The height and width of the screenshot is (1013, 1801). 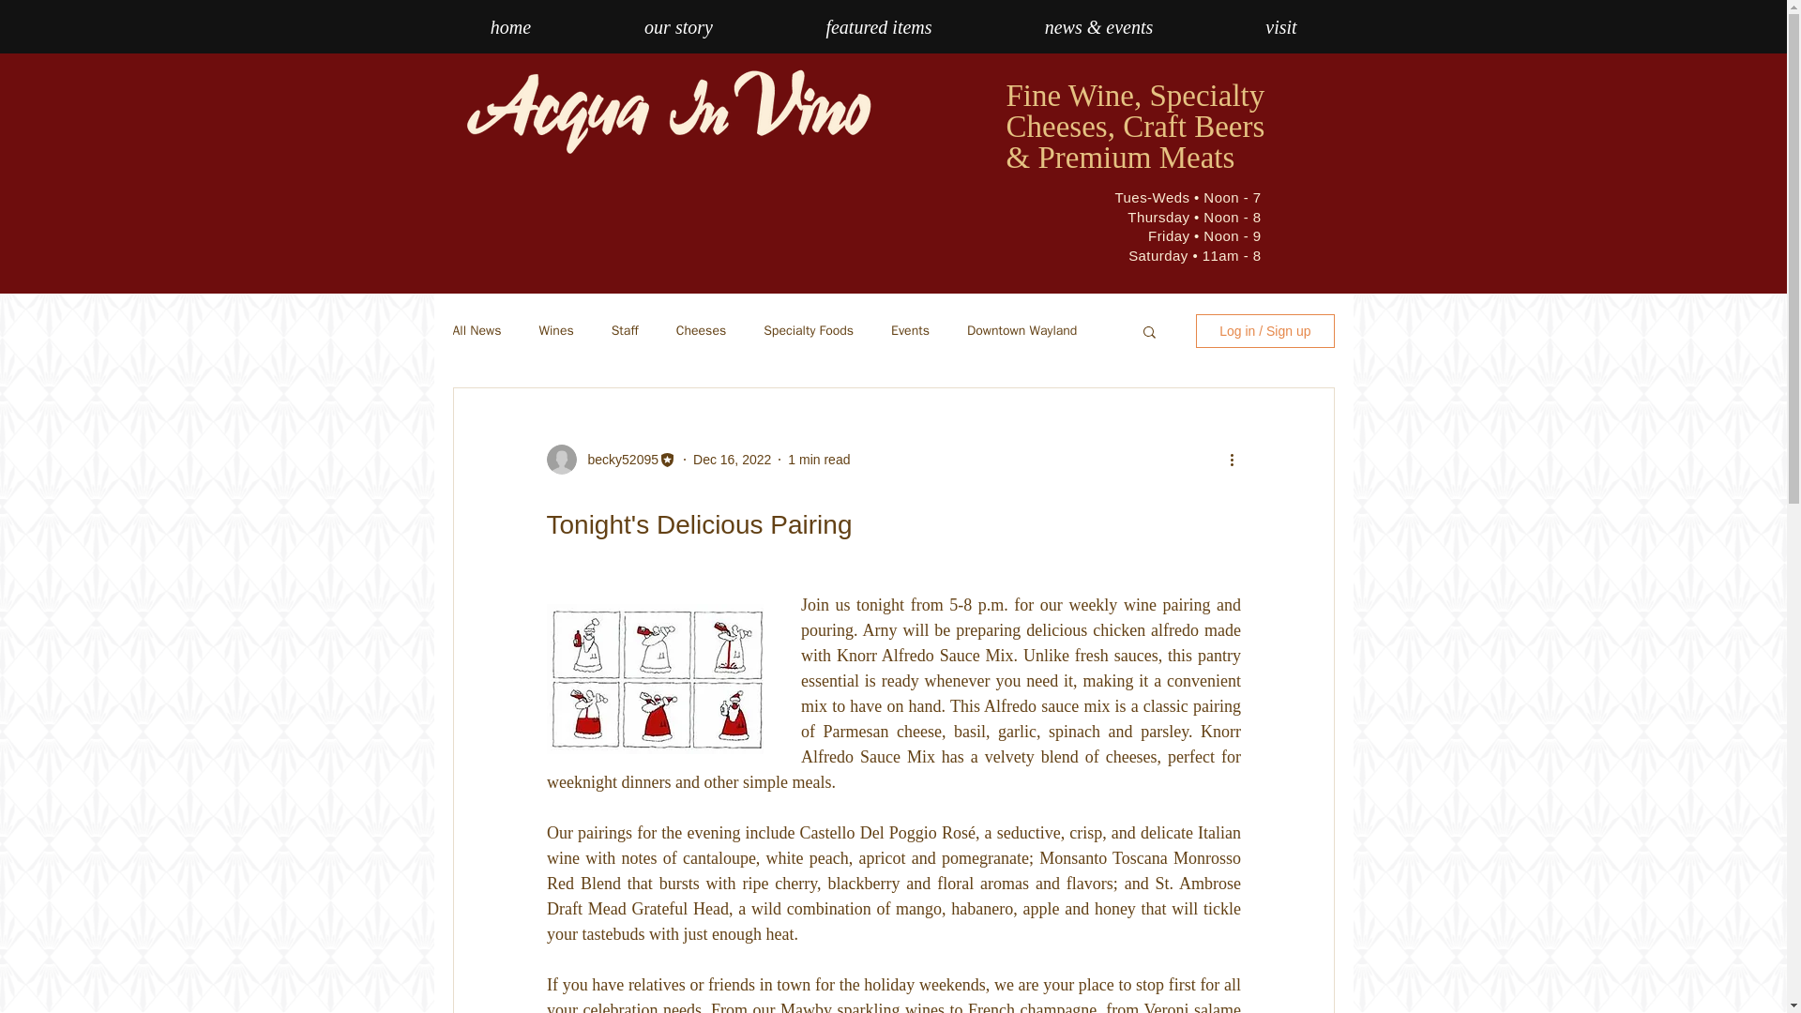 I want to click on becky52095, so click(x=617, y=460).